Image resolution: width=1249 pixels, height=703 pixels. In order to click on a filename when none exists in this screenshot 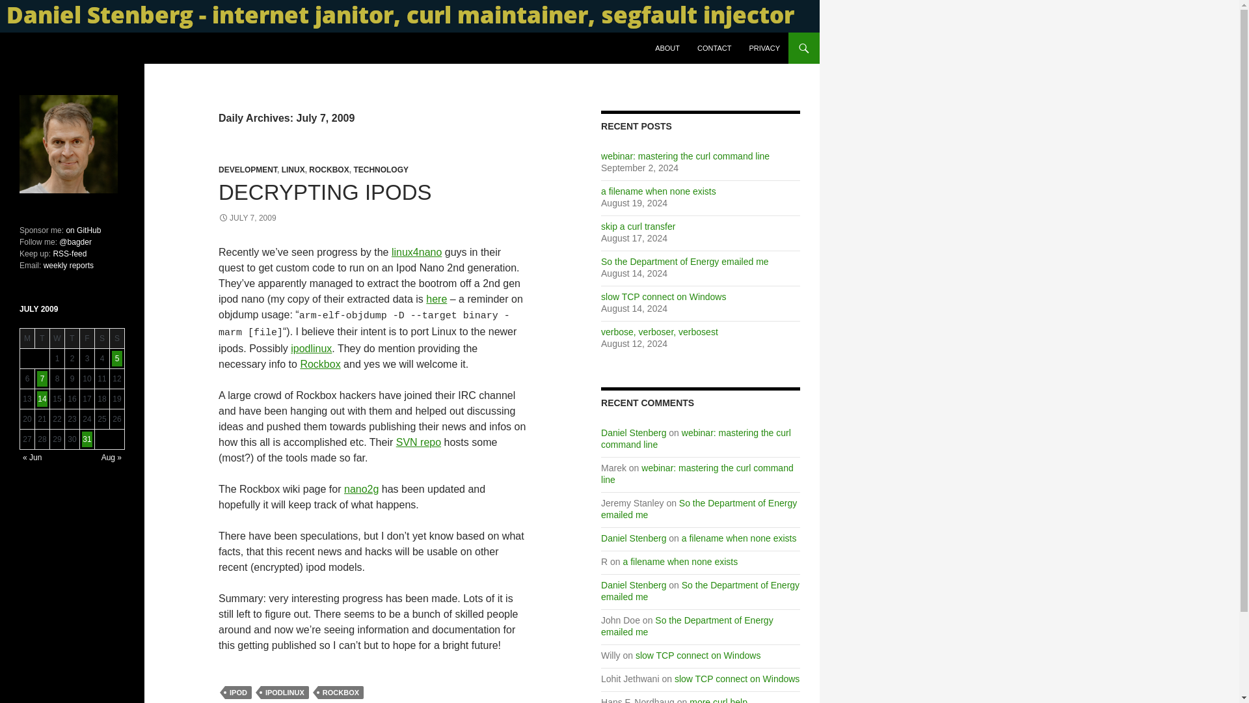, I will do `click(739, 538)`.